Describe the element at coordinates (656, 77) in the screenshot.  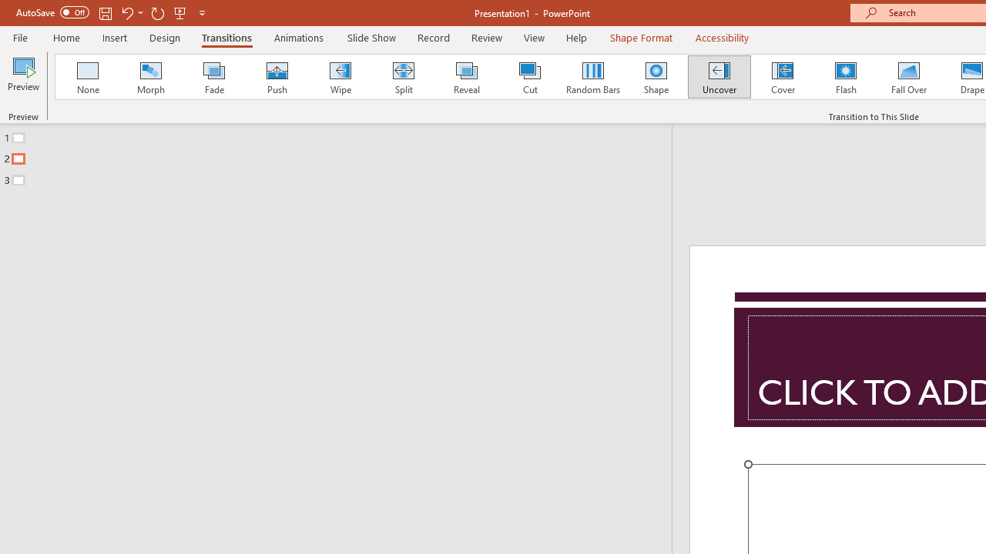
I see `Shape` at that location.